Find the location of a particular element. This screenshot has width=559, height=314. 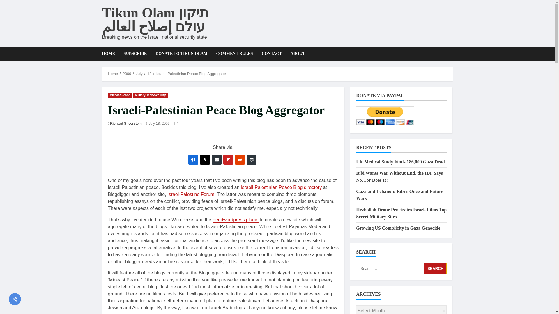

Search is located at coordinates (436, 268).